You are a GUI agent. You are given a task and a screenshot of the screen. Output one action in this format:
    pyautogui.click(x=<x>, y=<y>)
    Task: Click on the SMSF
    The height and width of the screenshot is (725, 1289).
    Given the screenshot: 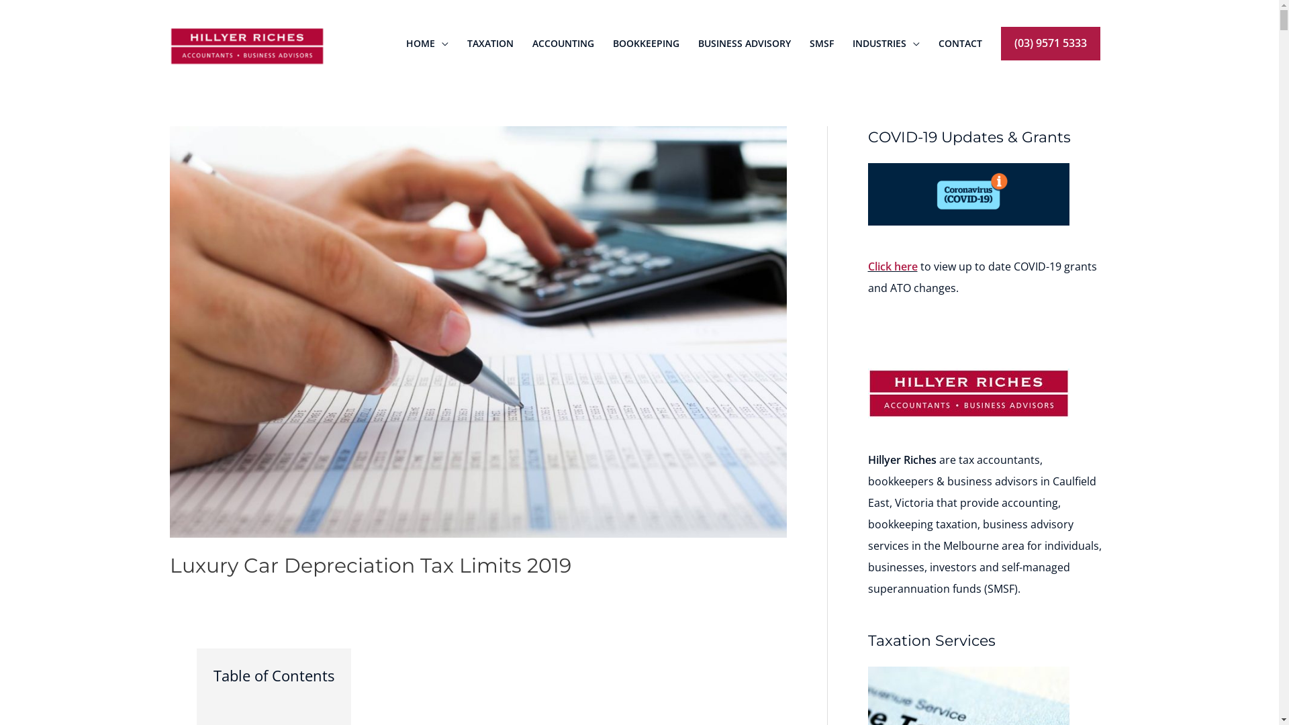 What is the action you would take?
    pyautogui.click(x=822, y=44)
    